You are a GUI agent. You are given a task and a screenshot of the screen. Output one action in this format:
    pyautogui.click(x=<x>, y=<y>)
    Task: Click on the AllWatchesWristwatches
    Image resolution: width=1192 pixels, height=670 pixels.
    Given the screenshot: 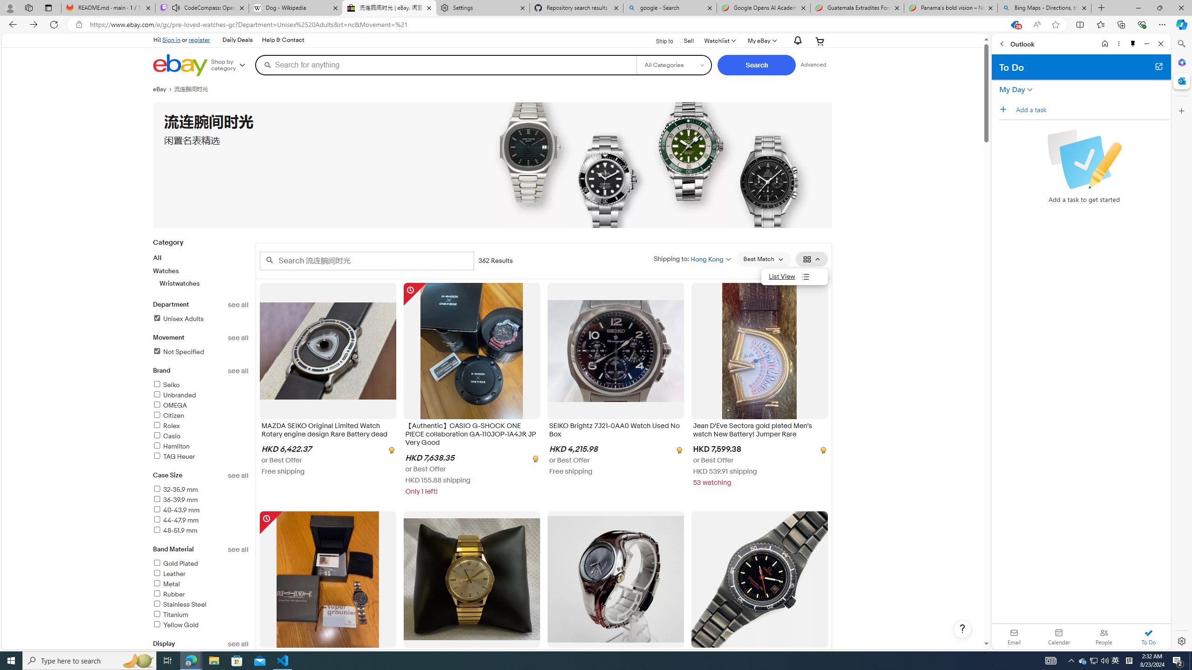 What is the action you would take?
    pyautogui.click(x=201, y=270)
    